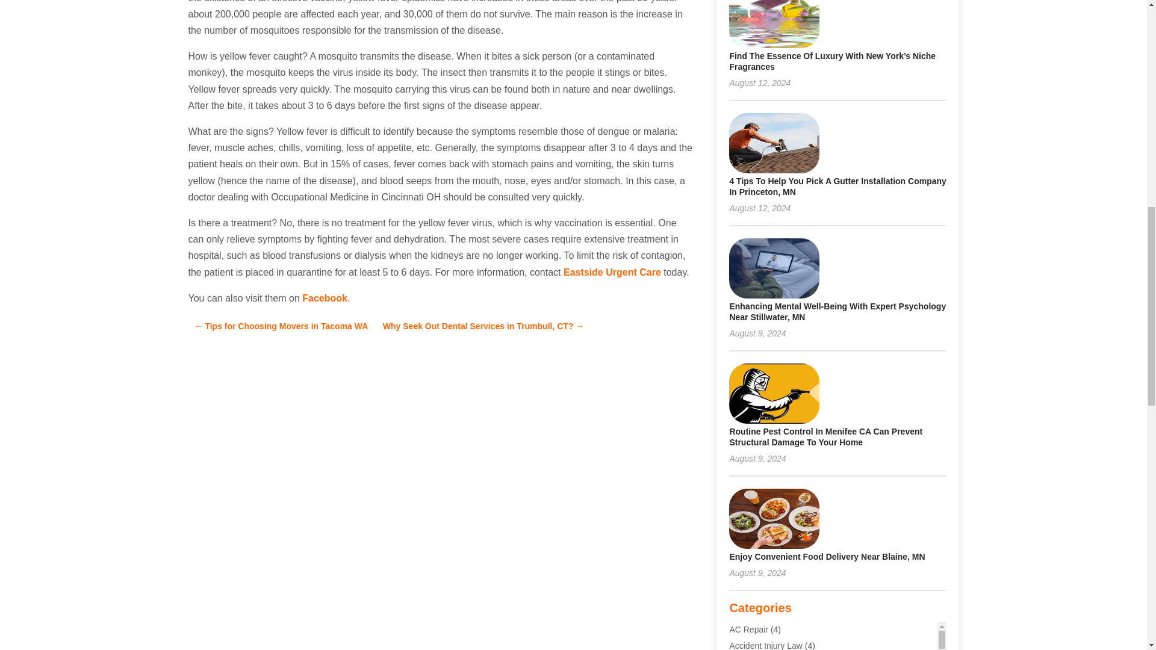 The width and height of the screenshot is (1156, 650). I want to click on Eastside Urgent Care, so click(612, 272).